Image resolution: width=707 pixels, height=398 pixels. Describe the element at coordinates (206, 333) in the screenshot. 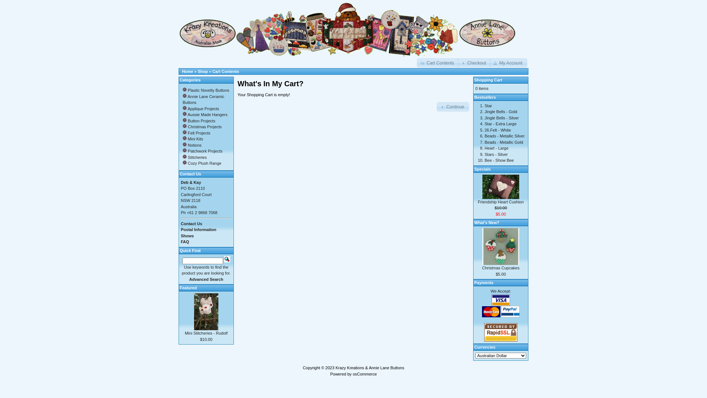

I see `Mini Stitcheries - Rudolf` at that location.